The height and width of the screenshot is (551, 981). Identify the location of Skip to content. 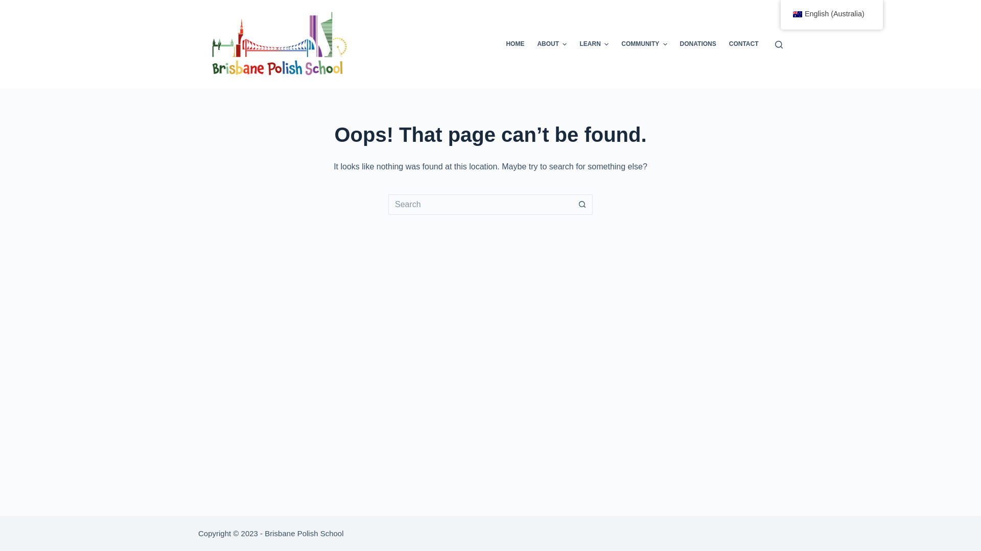
(10, 5).